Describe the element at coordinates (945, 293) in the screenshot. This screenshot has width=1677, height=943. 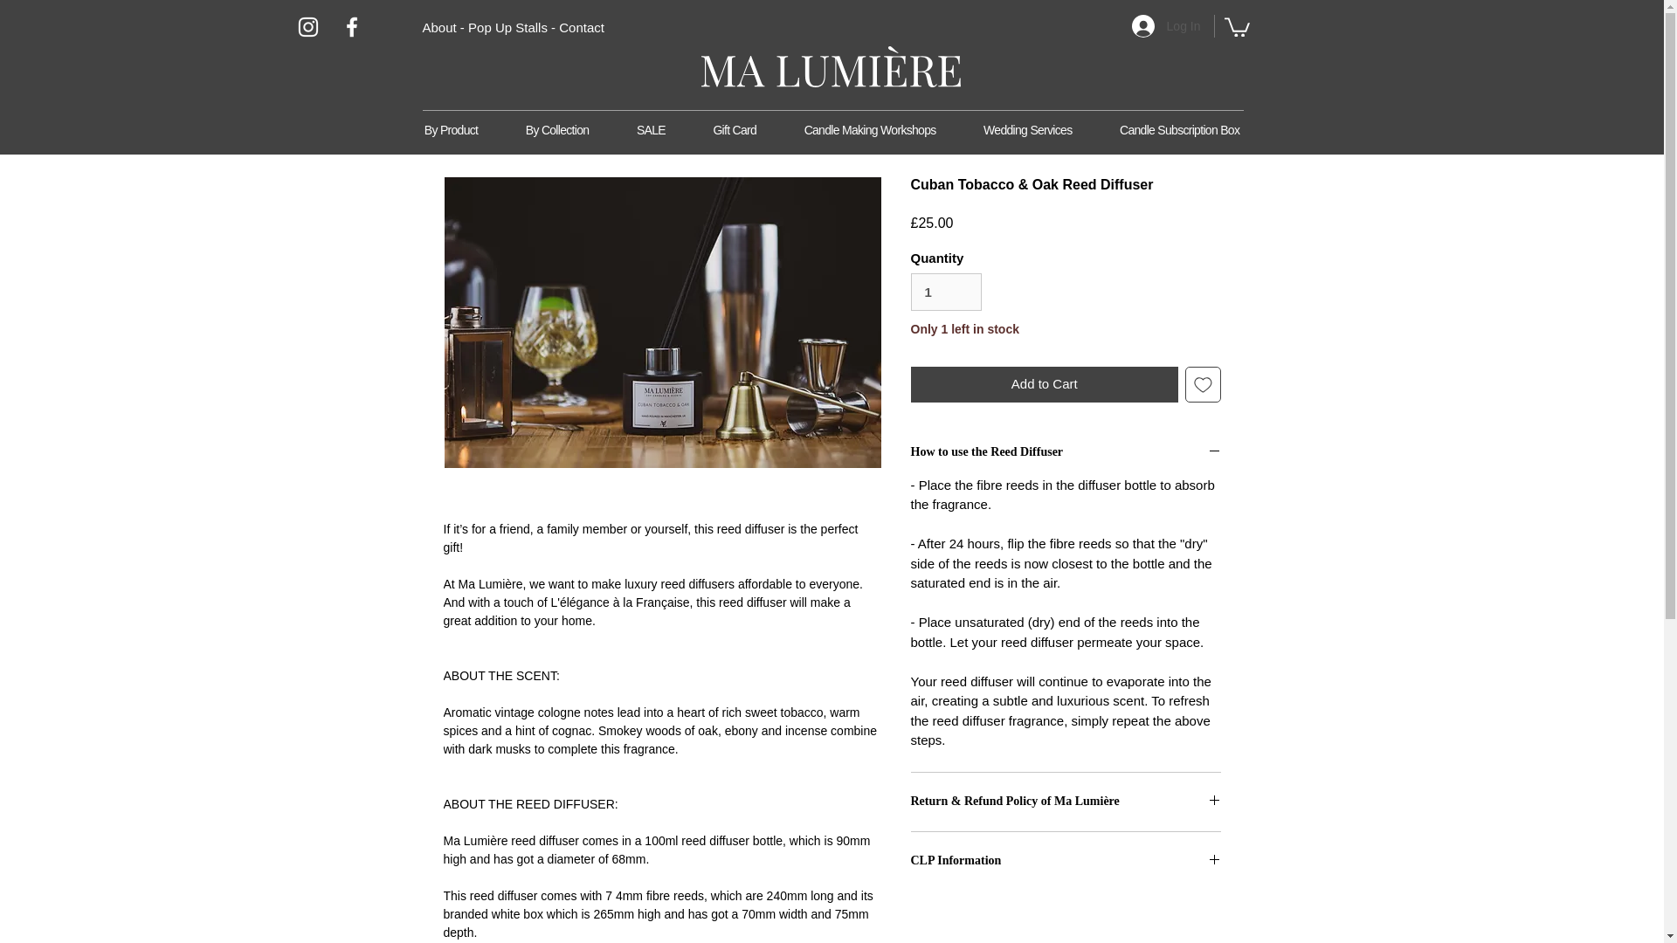
I see `1` at that location.